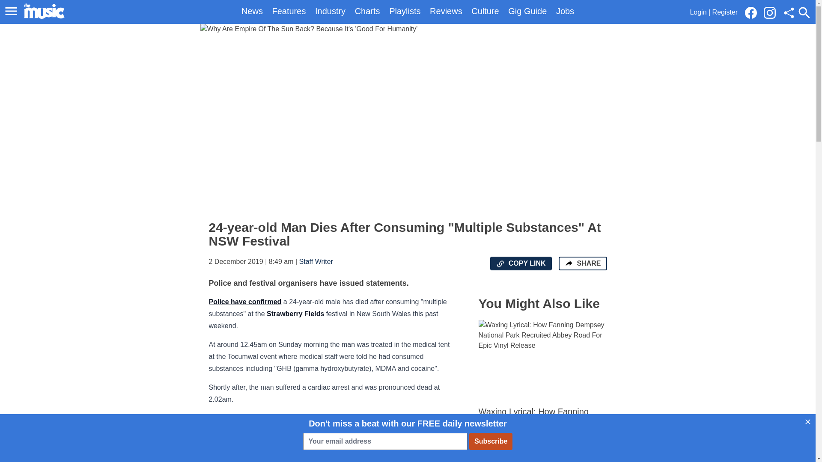 The image size is (822, 462). Describe the element at coordinates (12, 11) in the screenshot. I see `Open the main menu` at that location.